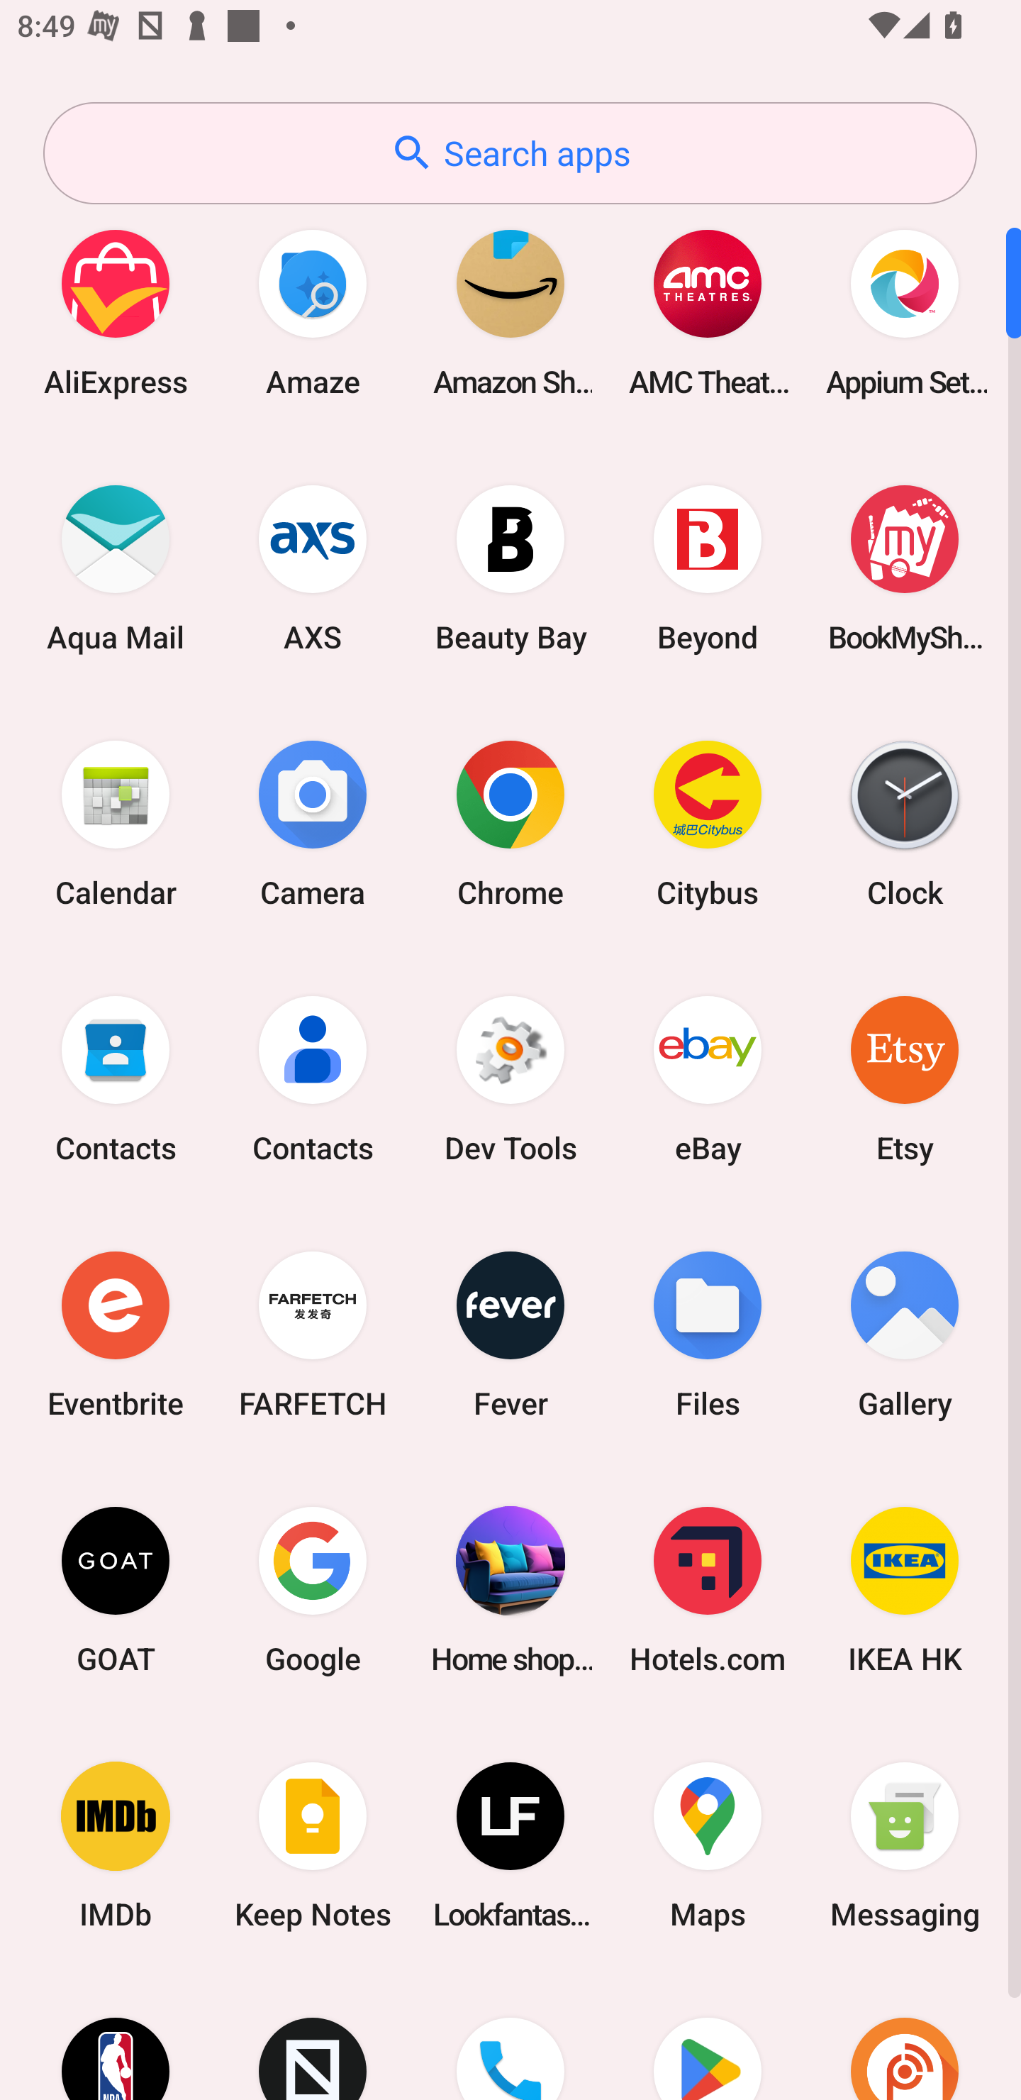 The width and height of the screenshot is (1021, 2100). What do you see at coordinates (905, 1846) in the screenshot?
I see `Messaging` at bounding box center [905, 1846].